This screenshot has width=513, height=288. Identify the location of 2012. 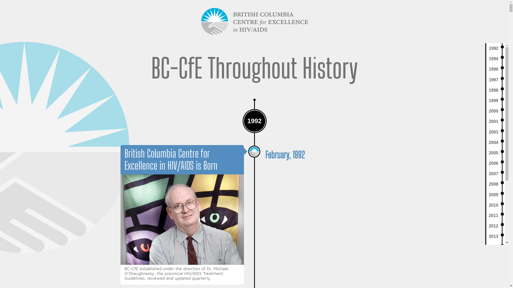
(496, 226).